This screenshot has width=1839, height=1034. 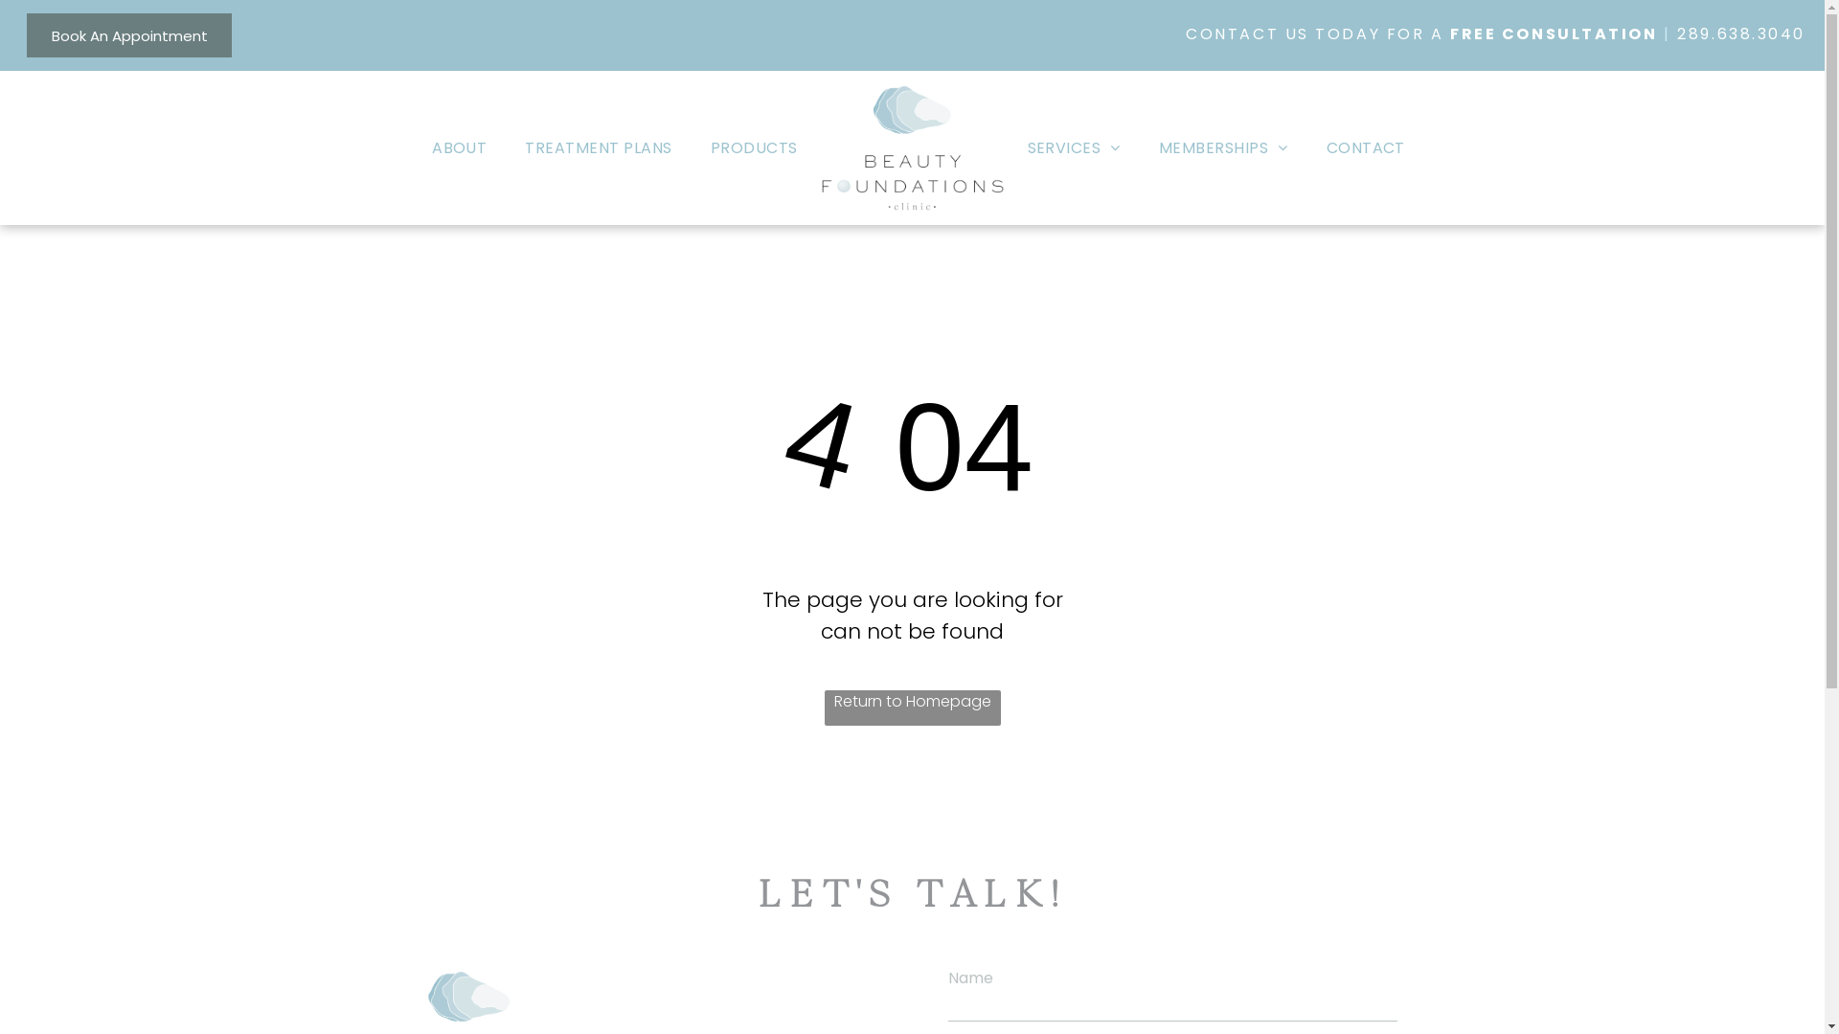 I want to click on TREATMENT PLANS, so click(x=598, y=148).